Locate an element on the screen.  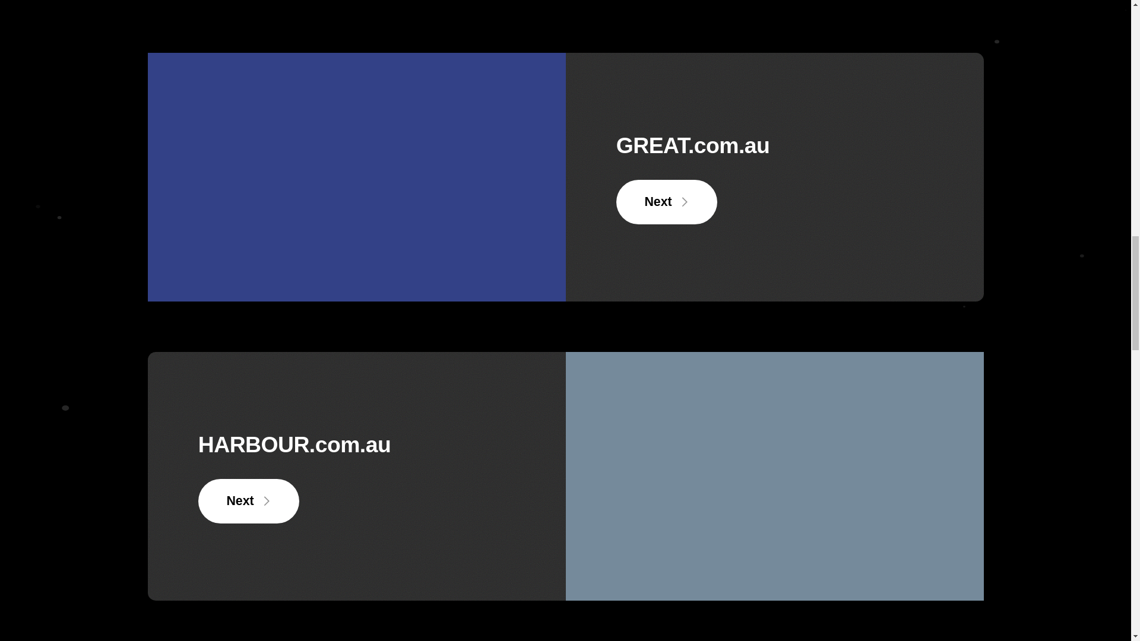
Next is located at coordinates (249, 501).